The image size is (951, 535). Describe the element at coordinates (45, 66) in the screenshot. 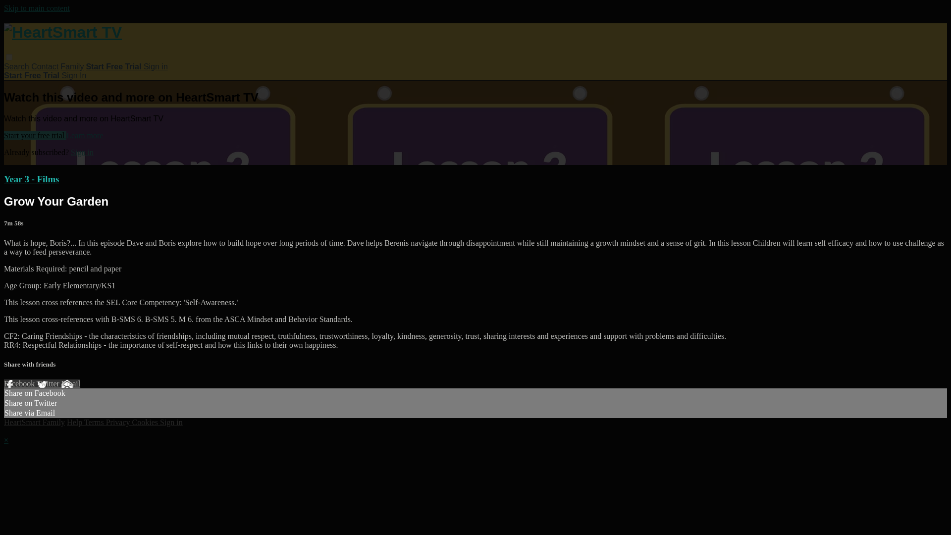

I see `Contact` at that location.